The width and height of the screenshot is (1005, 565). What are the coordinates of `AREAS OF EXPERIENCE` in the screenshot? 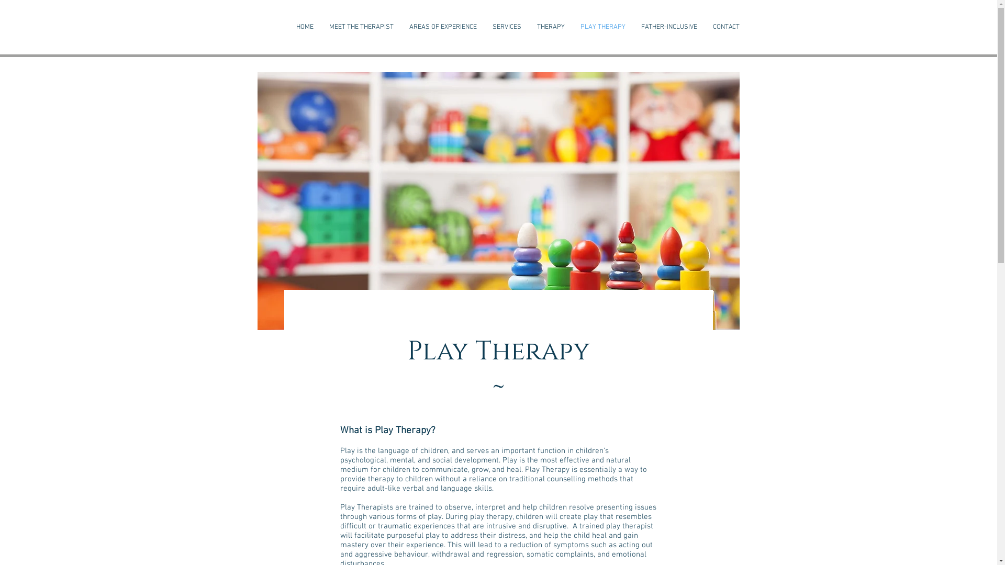 It's located at (443, 27).